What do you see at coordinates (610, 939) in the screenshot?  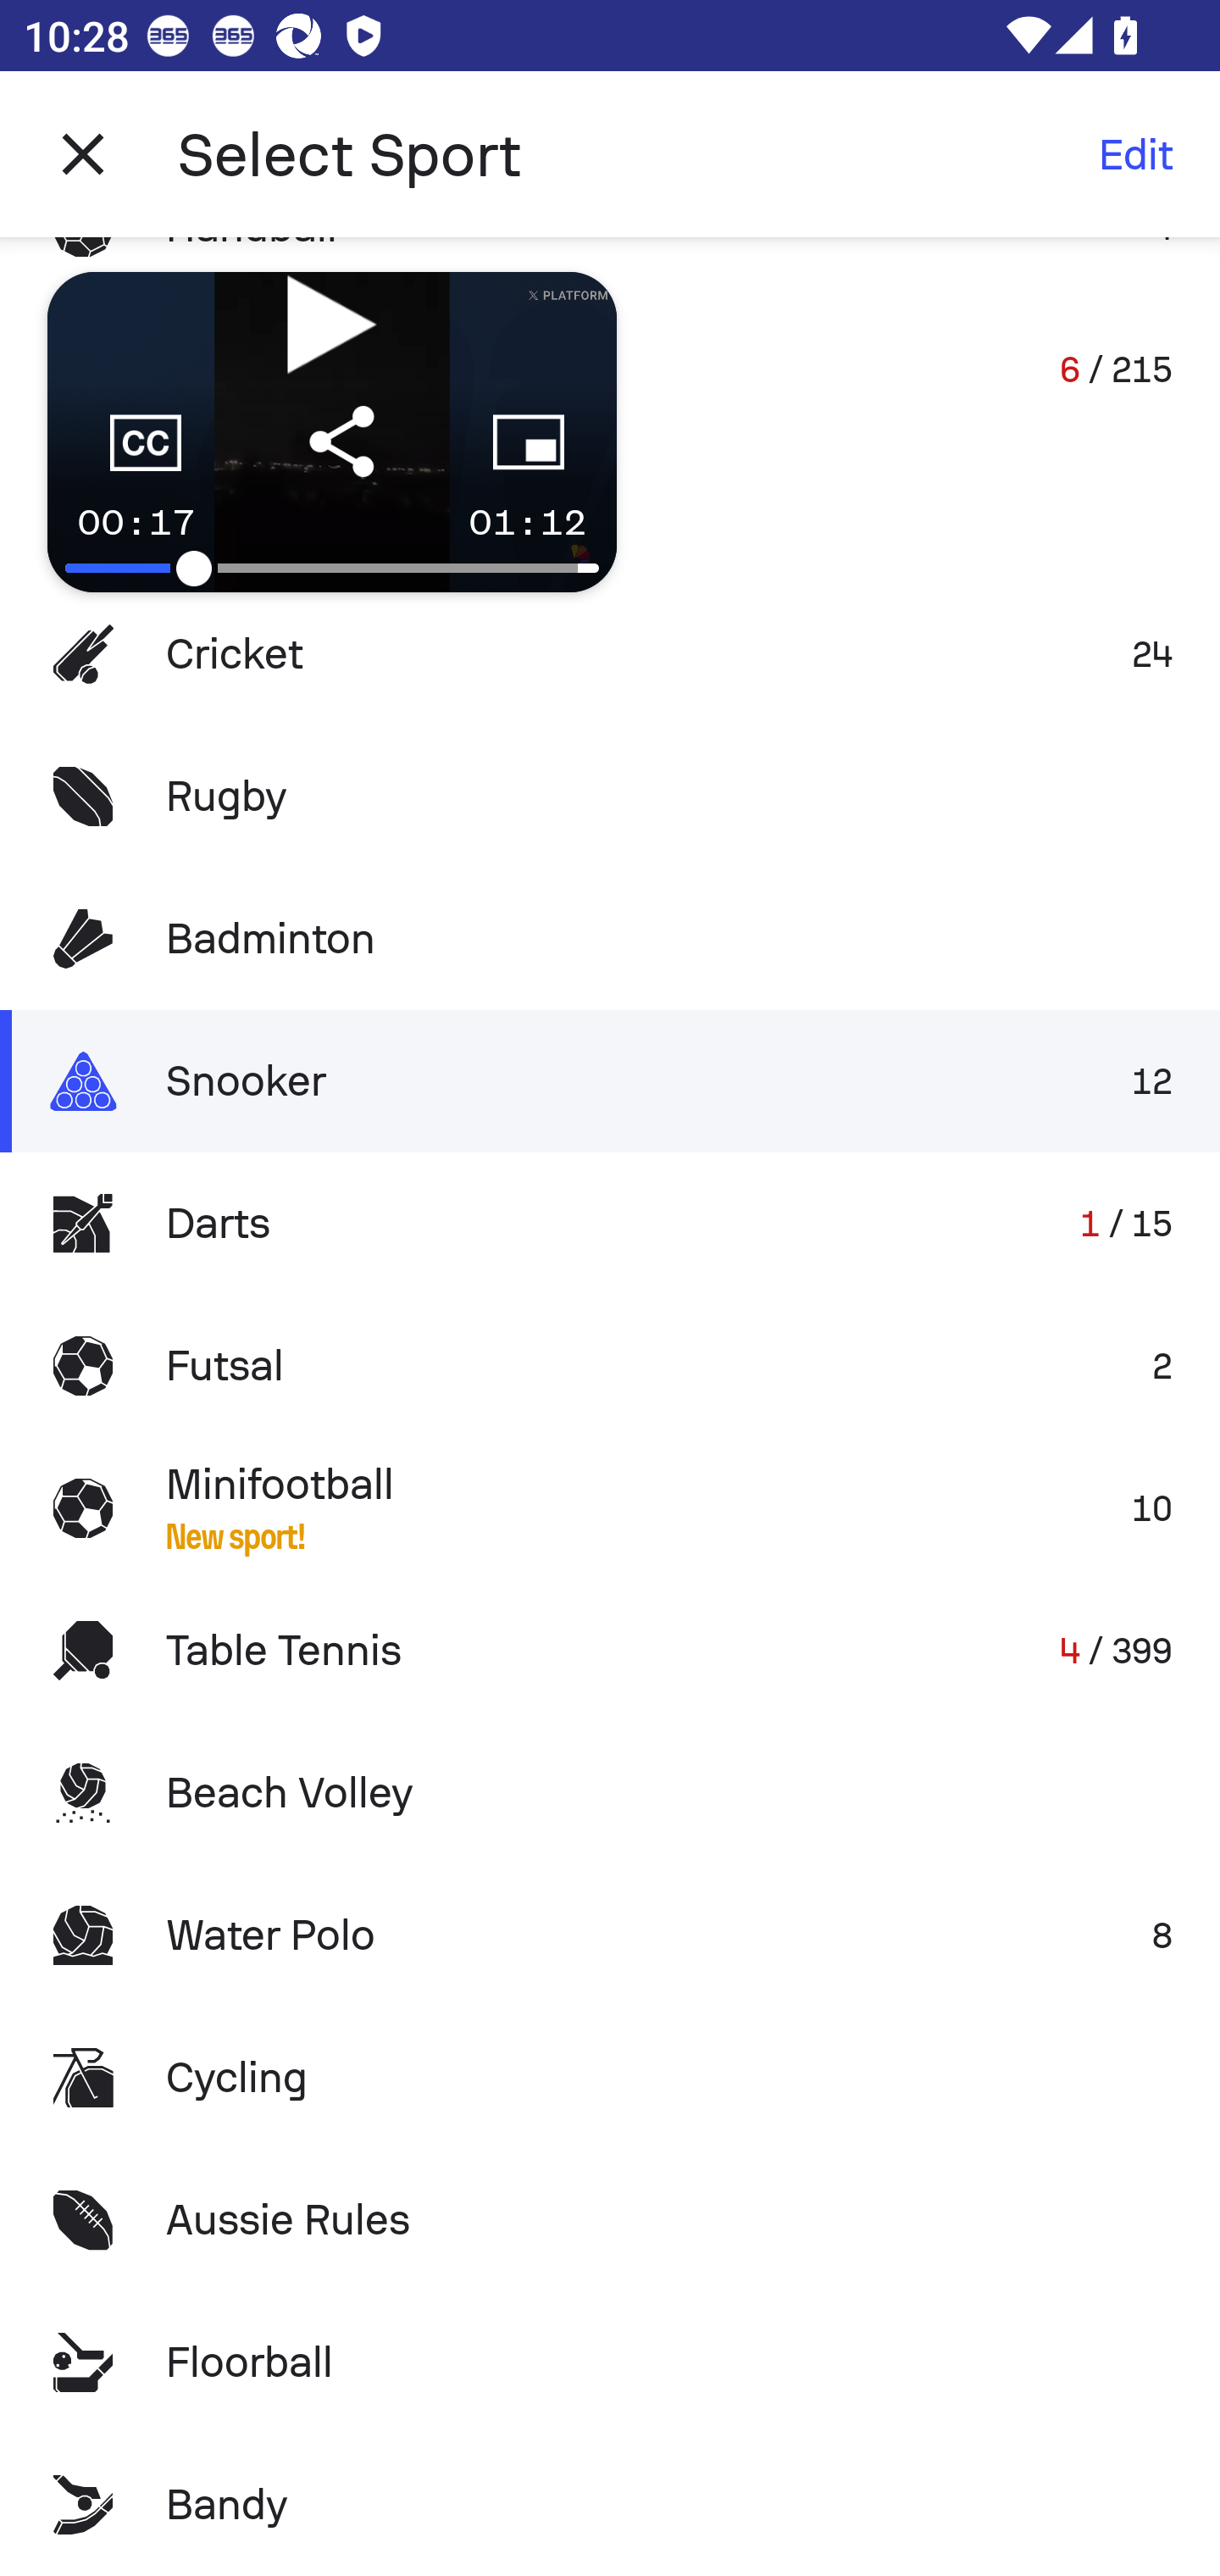 I see `Badminton` at bounding box center [610, 939].